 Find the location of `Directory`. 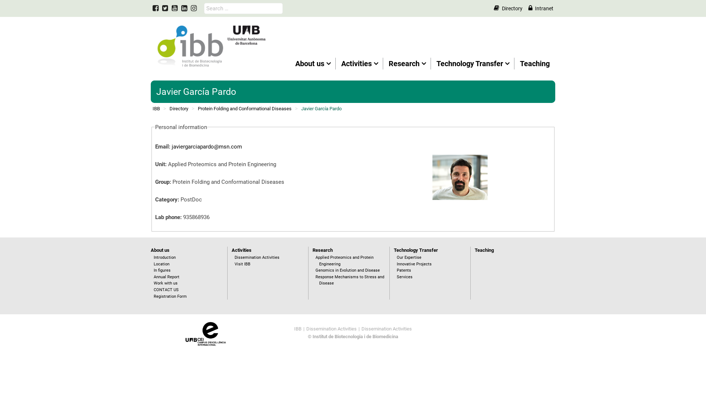

Directory is located at coordinates (179, 109).